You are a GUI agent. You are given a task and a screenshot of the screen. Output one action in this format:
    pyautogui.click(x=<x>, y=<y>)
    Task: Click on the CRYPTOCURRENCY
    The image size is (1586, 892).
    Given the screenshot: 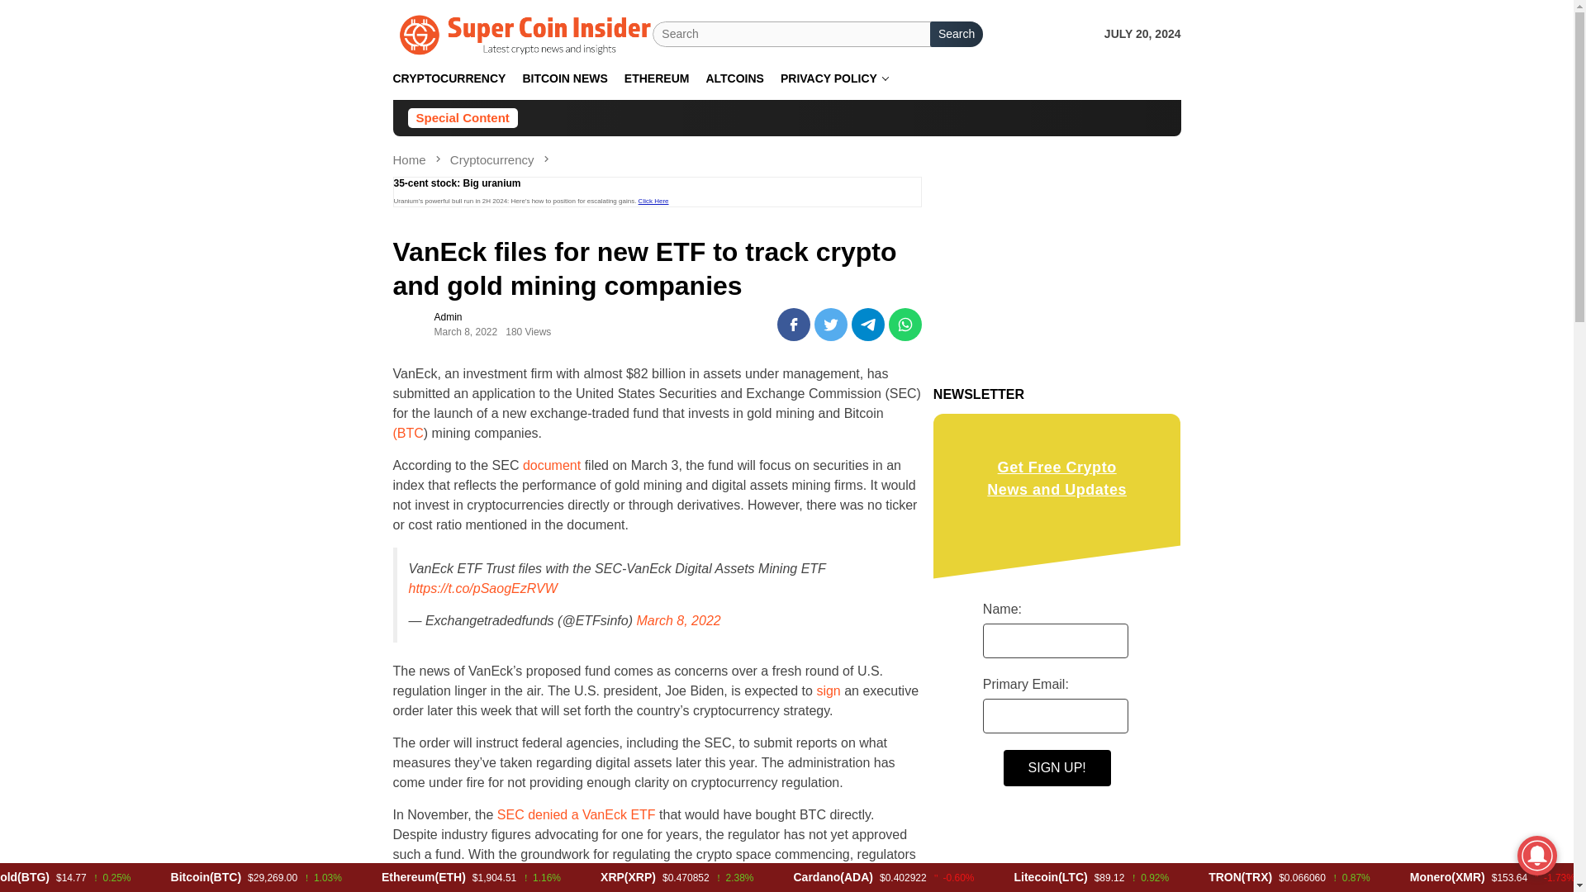 What is the action you would take?
    pyautogui.click(x=449, y=78)
    